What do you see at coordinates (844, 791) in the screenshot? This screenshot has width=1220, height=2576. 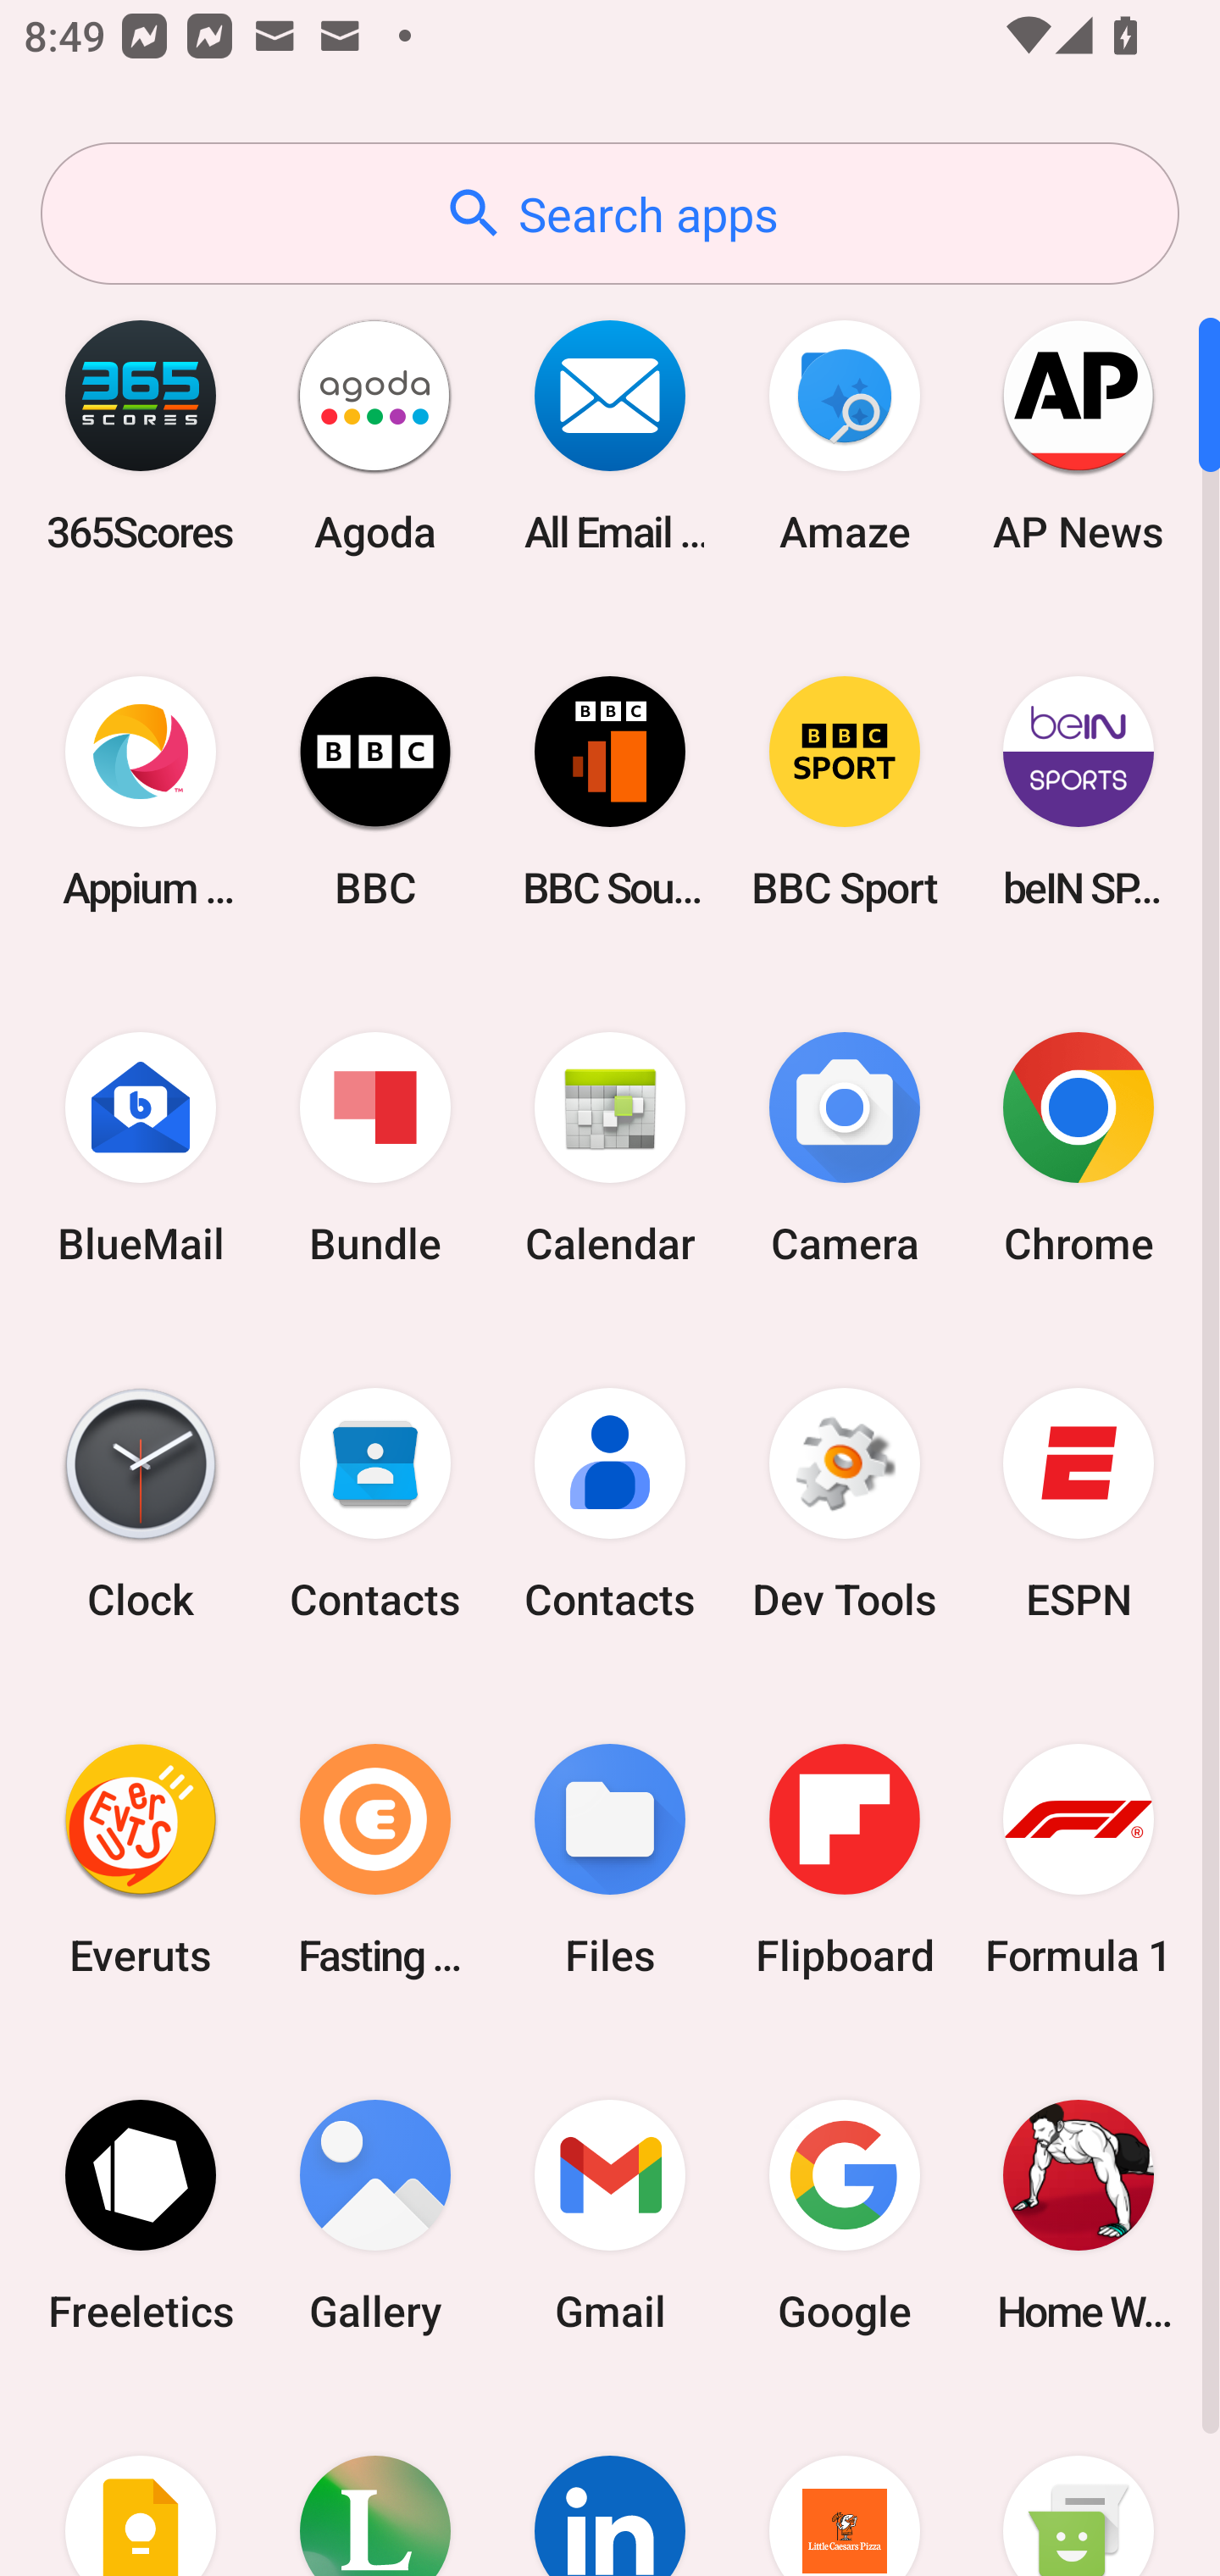 I see `BBC Sport` at bounding box center [844, 791].